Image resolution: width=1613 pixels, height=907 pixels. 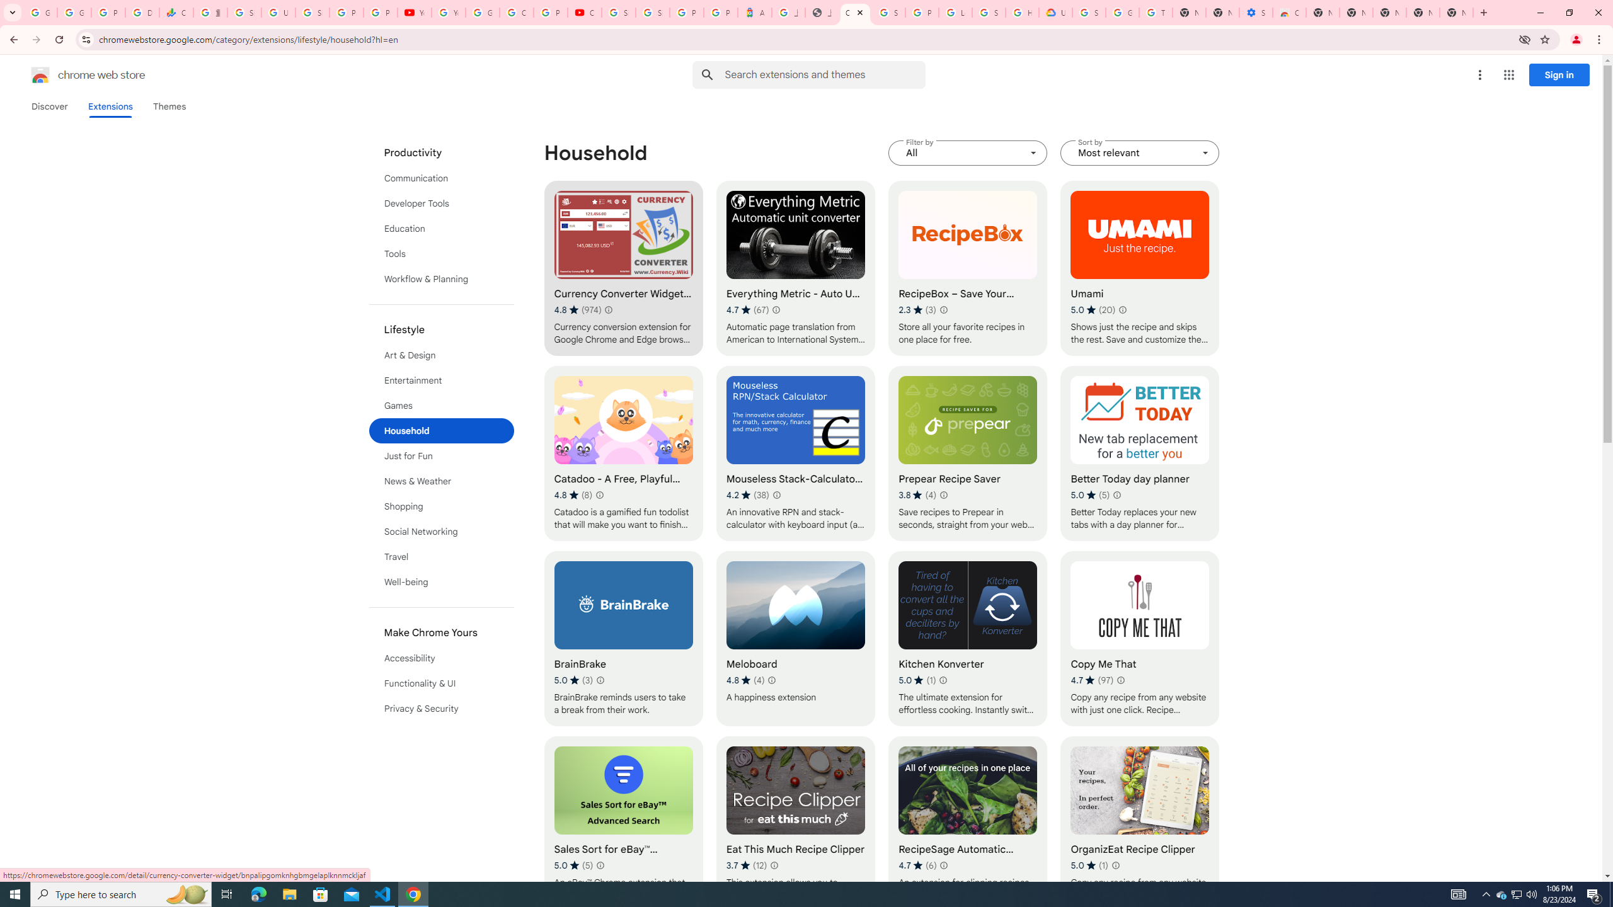 What do you see at coordinates (381, 13) in the screenshot?
I see `Privacy Checkup` at bounding box center [381, 13].